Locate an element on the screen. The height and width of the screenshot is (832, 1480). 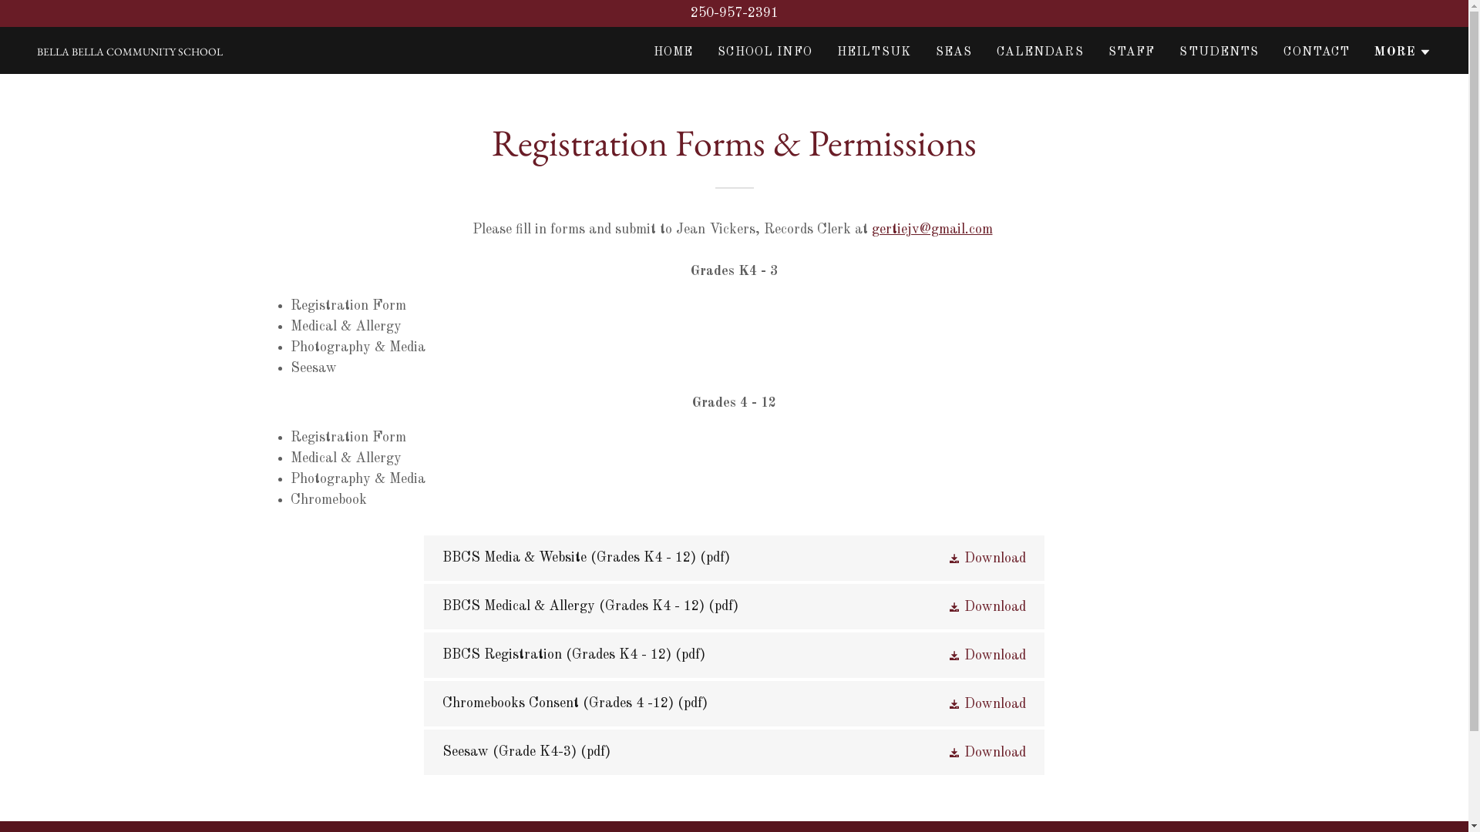
Chromebooks Consent (Grades 4 -12) (pdf)
Download is located at coordinates (734, 704).